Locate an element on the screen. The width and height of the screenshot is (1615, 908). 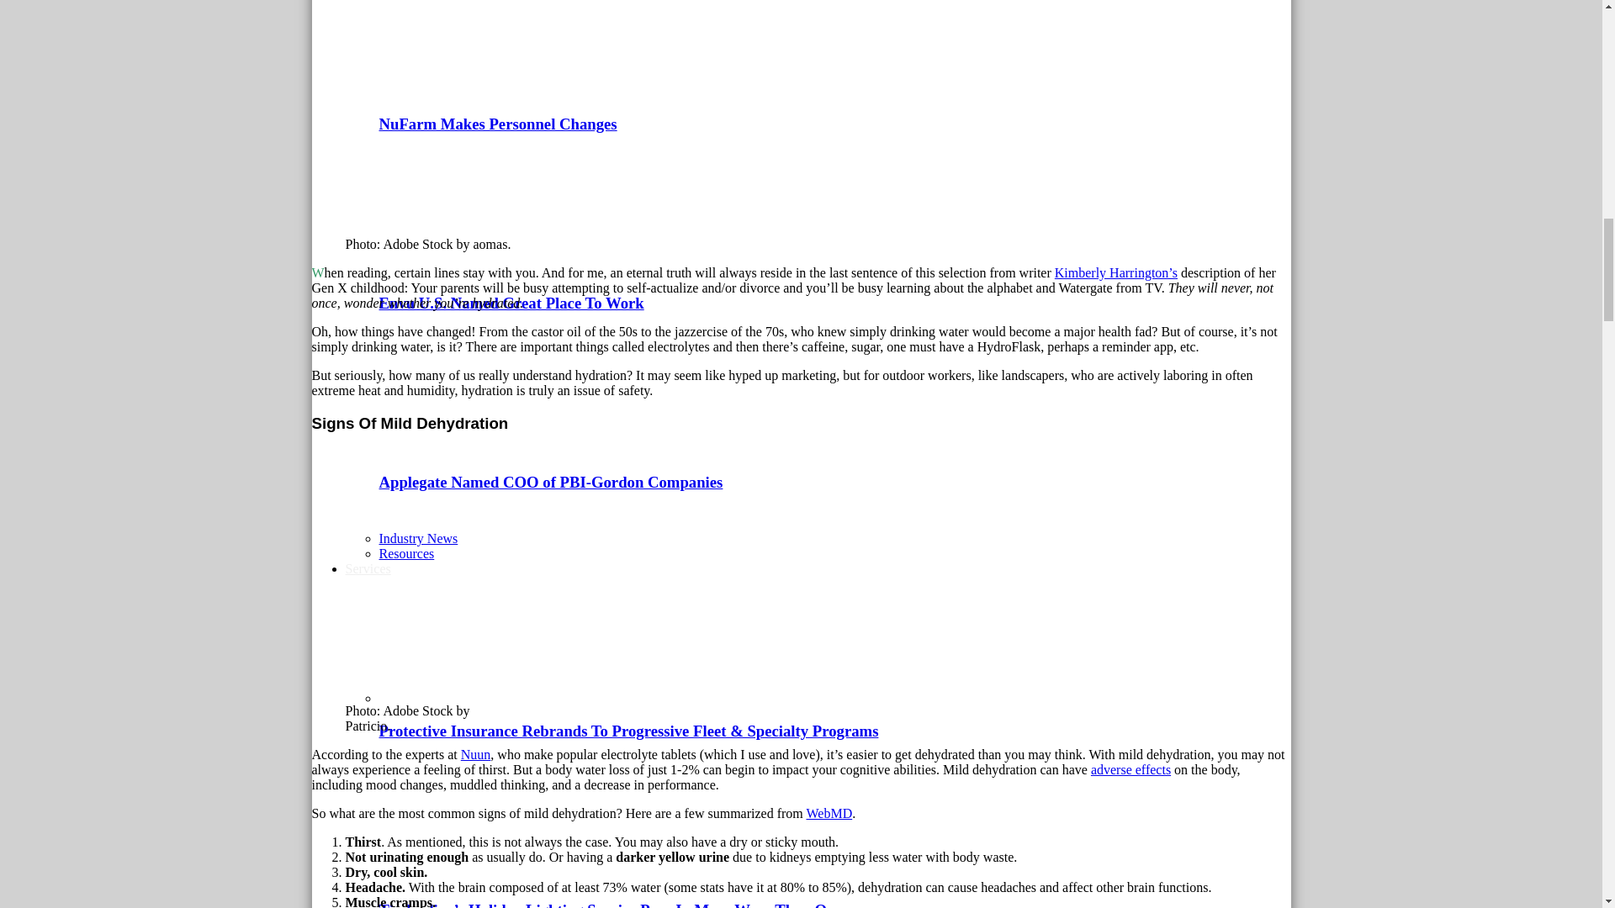
NuFarm Makes Personnel Changes is located at coordinates (469, 91).